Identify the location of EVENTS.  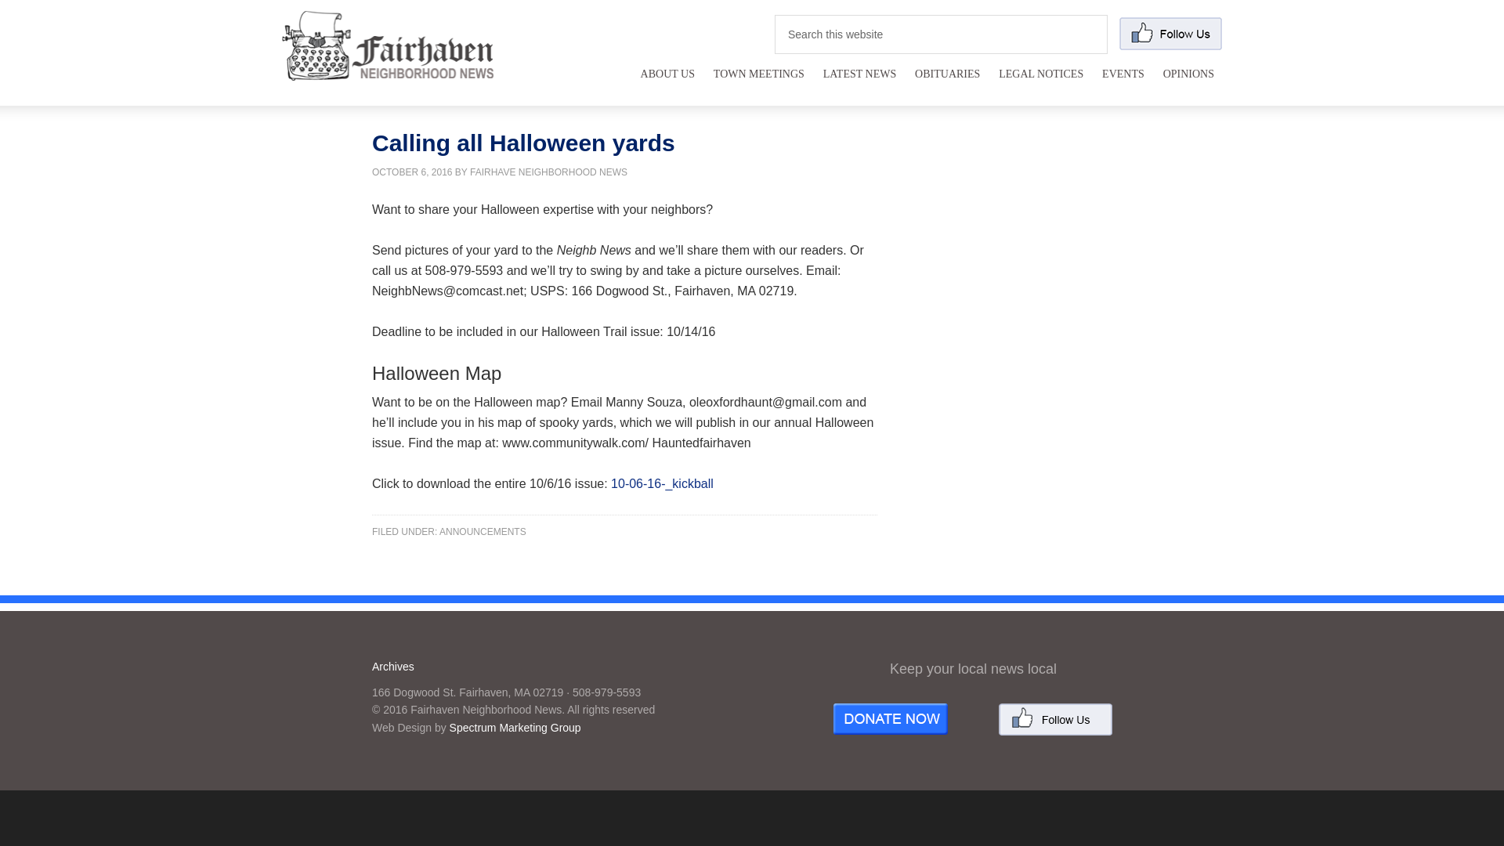
(1123, 83).